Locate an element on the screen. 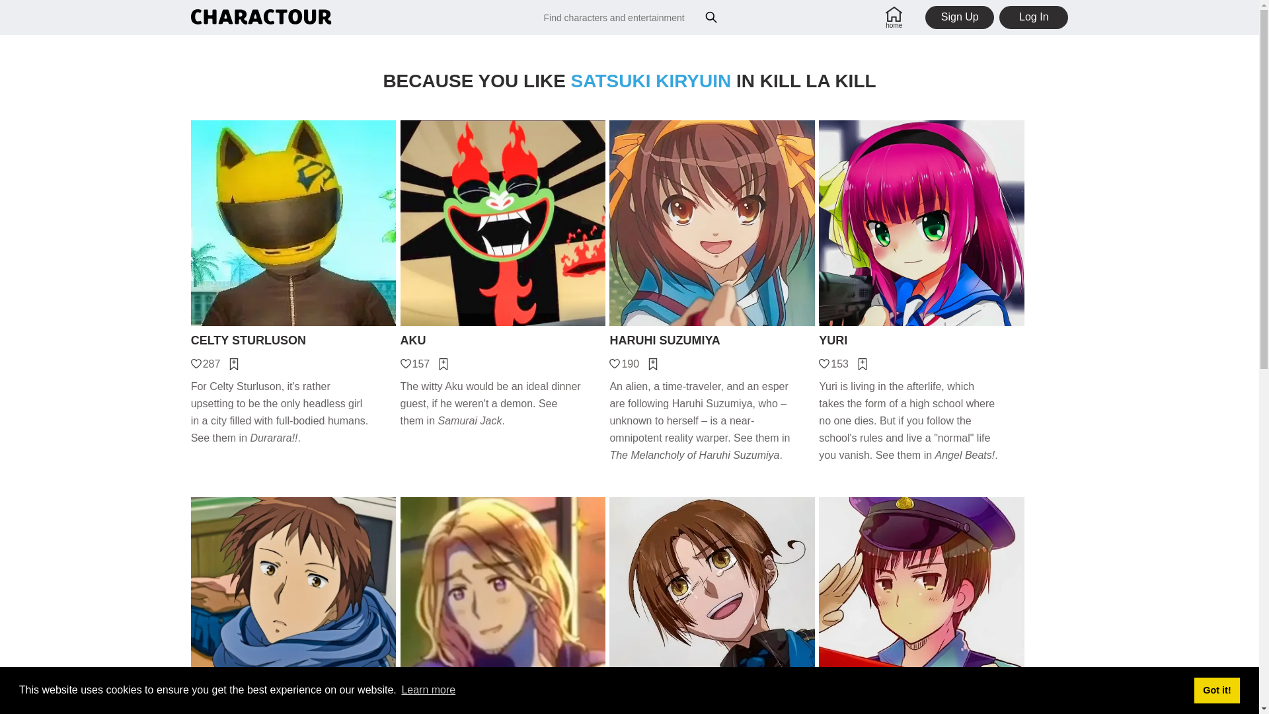 The image size is (1269, 714). Got it! is located at coordinates (1216, 690).